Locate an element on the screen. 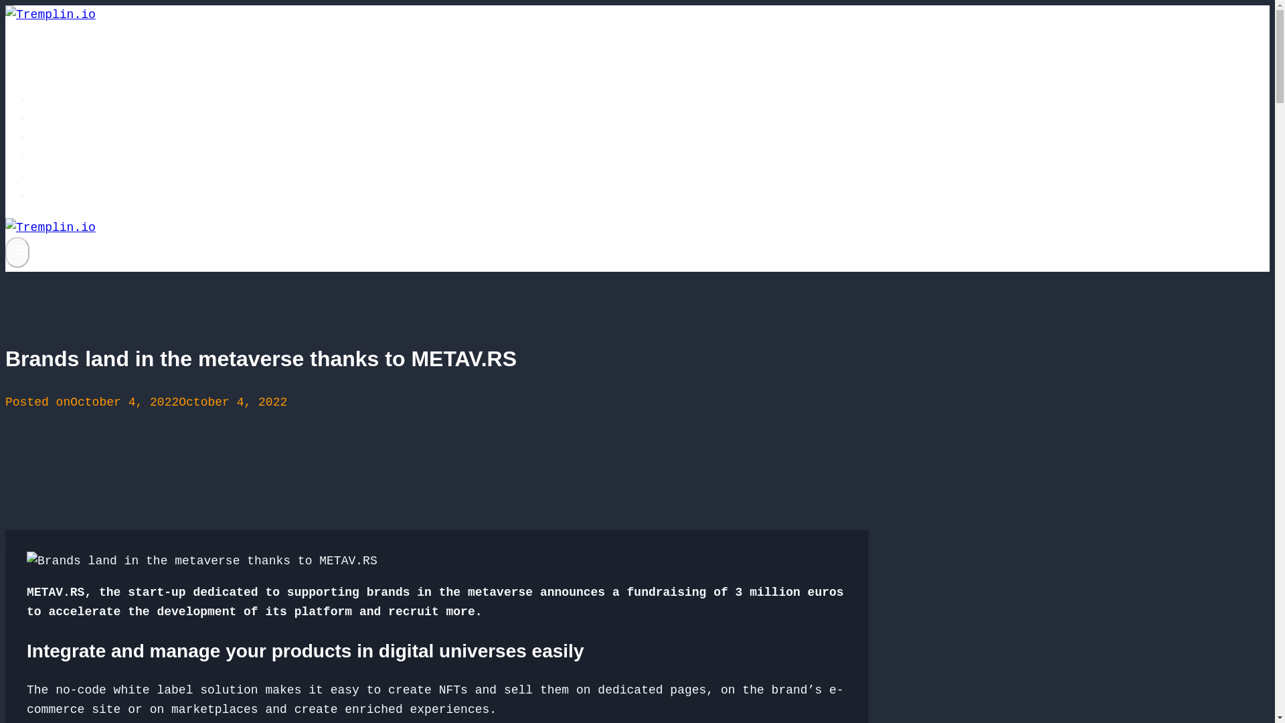 This screenshot has height=723, width=1285. Who are we? is located at coordinates (84, 118).